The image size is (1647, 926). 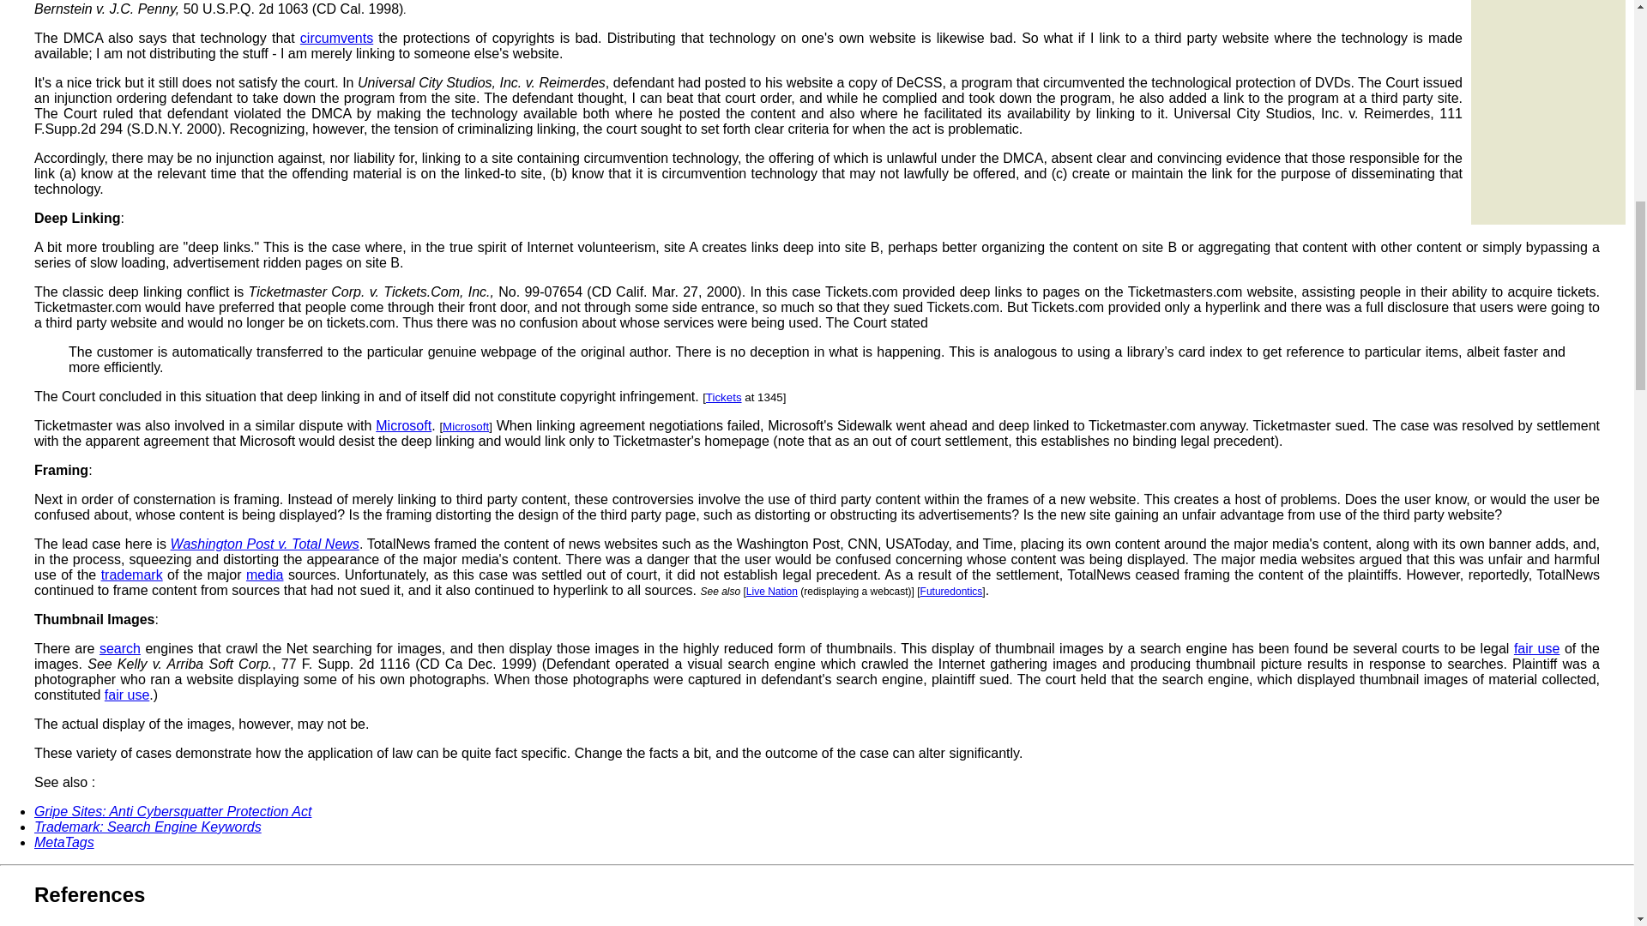 What do you see at coordinates (132, 574) in the screenshot?
I see `trademark` at bounding box center [132, 574].